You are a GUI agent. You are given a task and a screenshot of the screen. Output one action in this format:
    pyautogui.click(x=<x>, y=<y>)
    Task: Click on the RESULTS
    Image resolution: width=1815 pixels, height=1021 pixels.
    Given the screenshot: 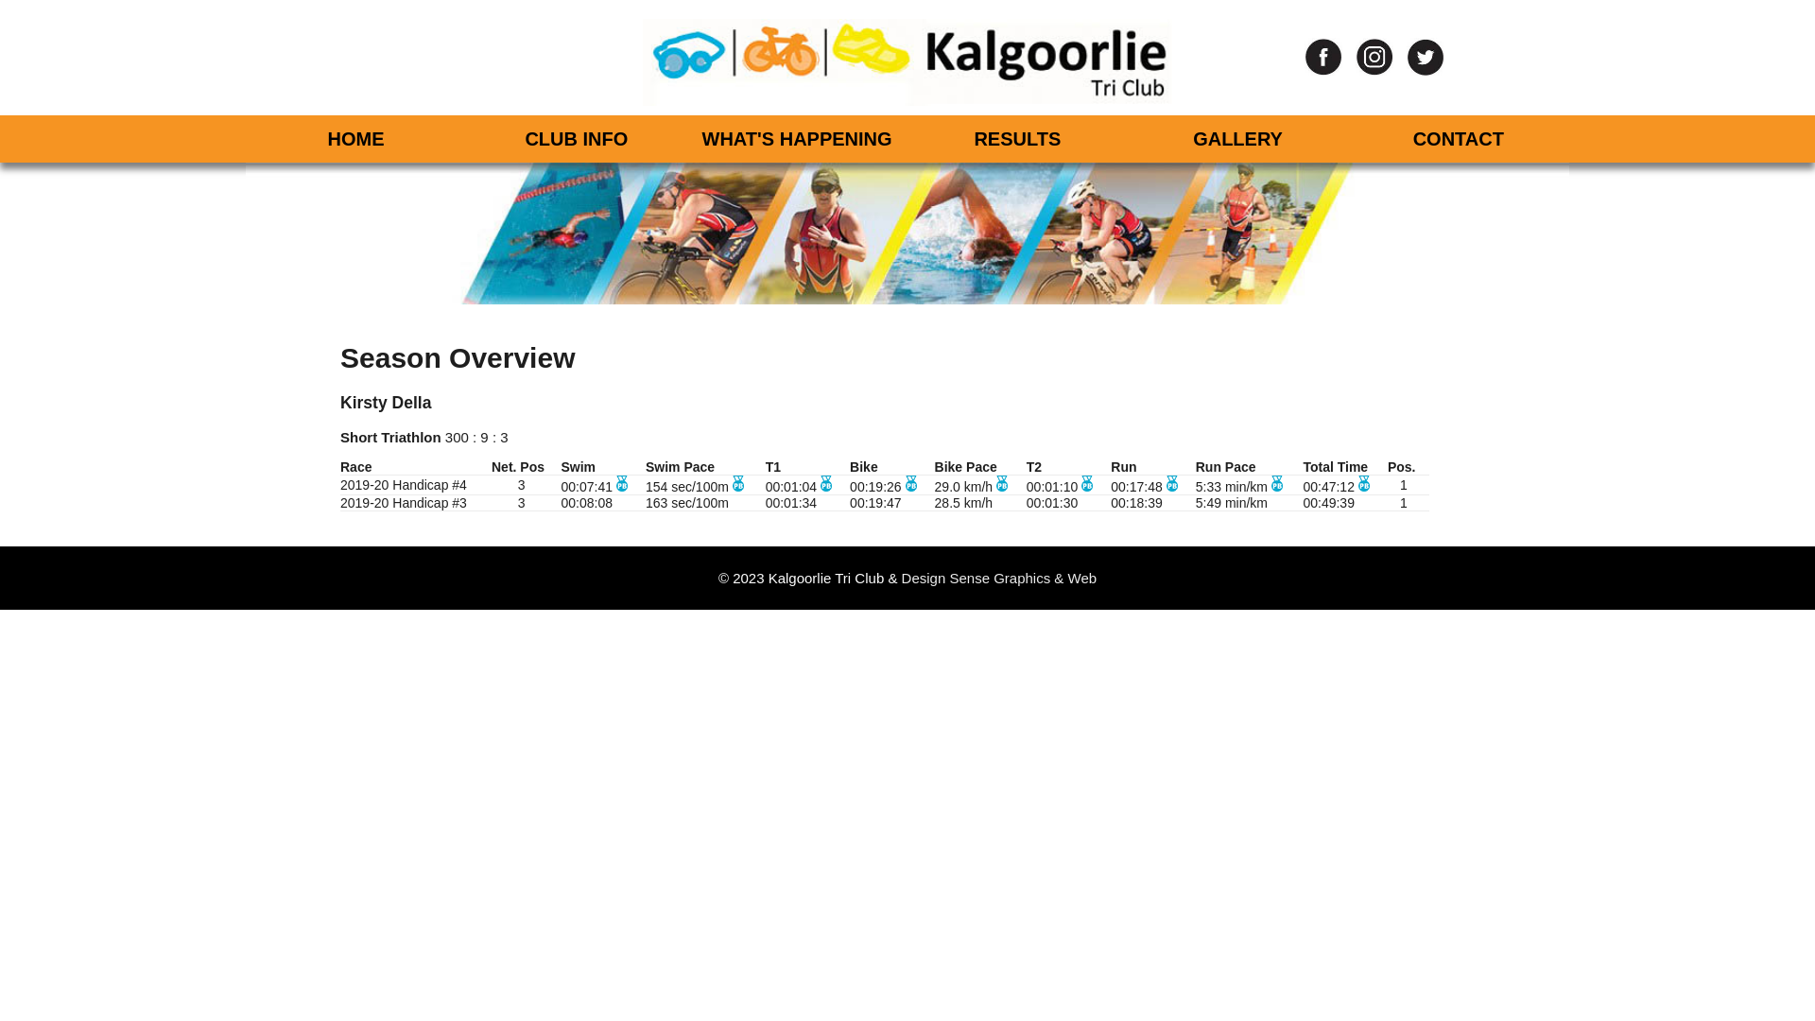 What is the action you would take?
    pyautogui.click(x=1017, y=139)
    